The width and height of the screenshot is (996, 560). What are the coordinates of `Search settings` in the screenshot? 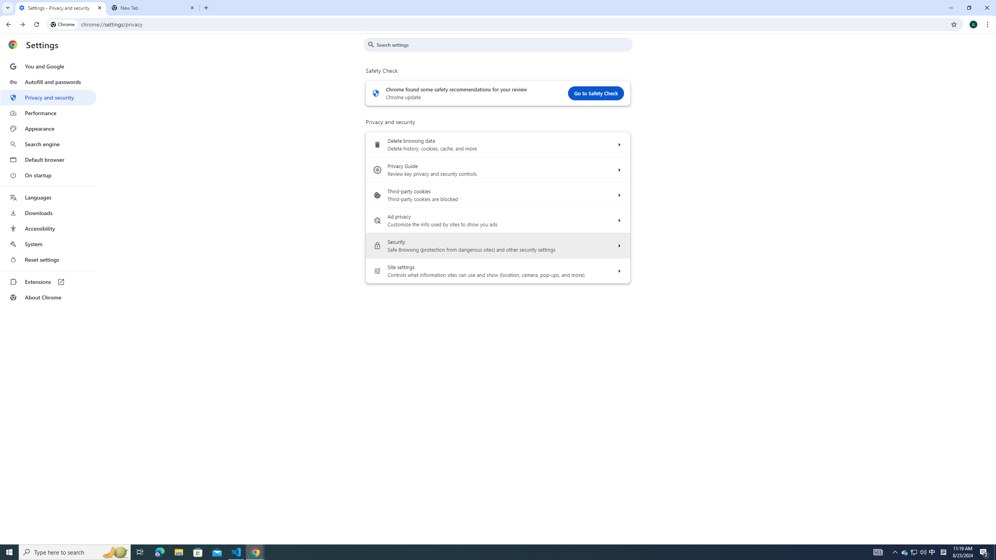 It's located at (503, 44).